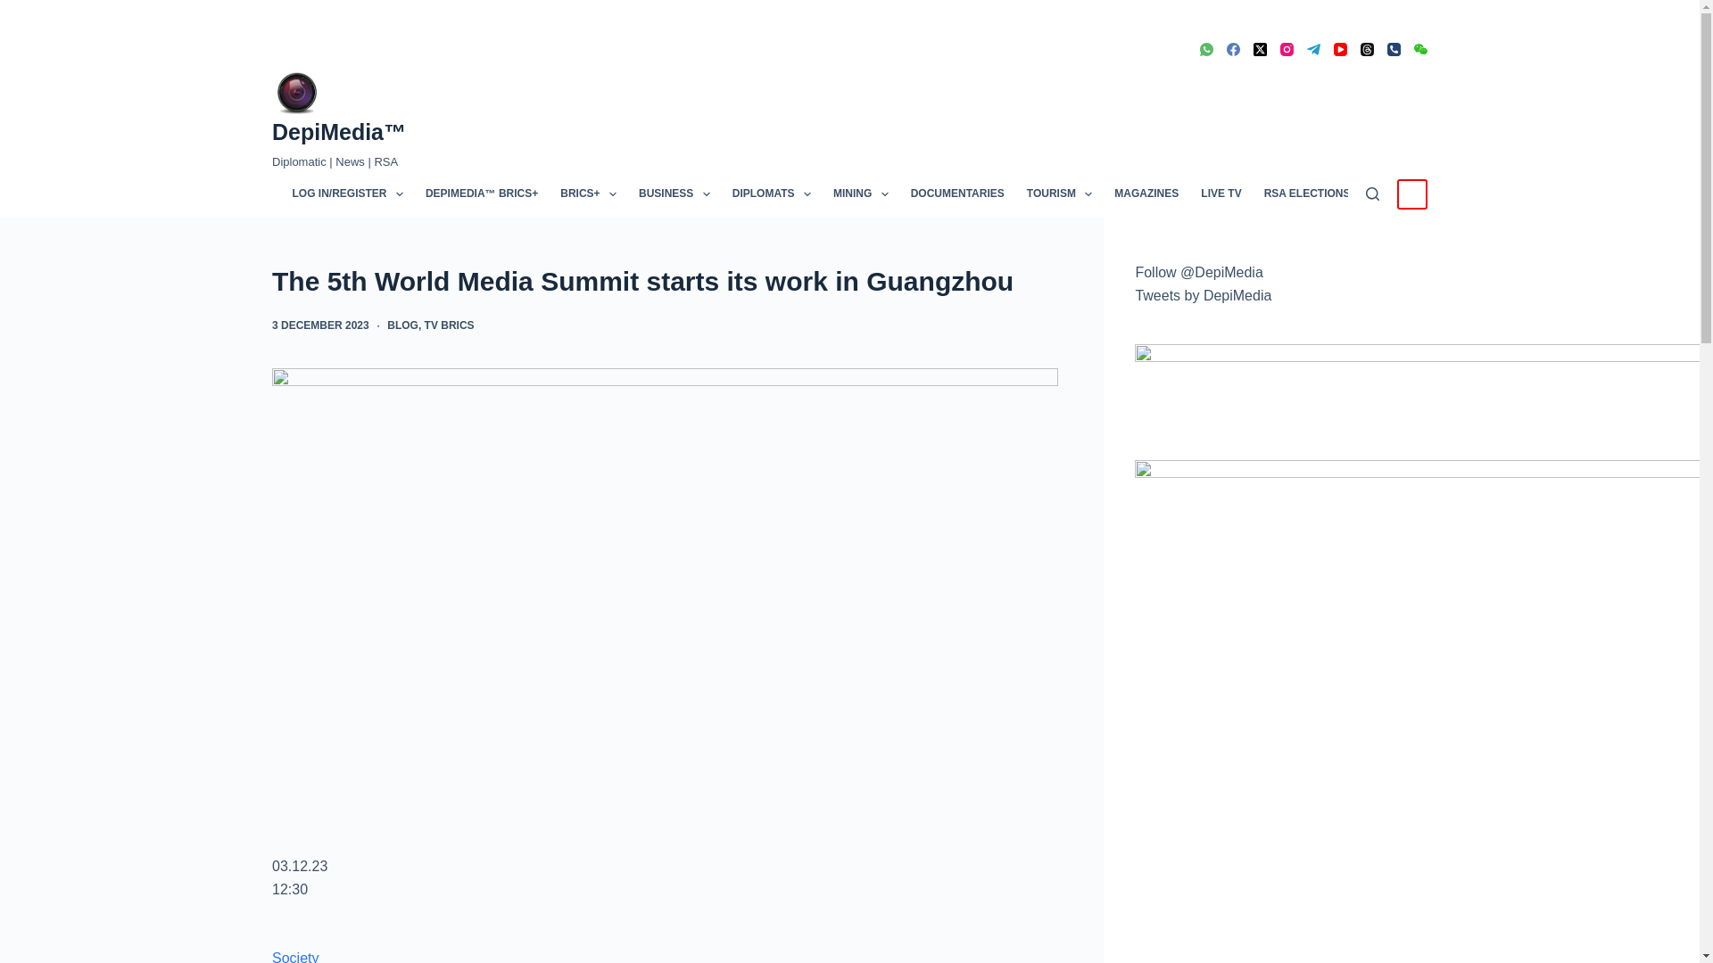 Image resolution: width=1713 pixels, height=963 pixels. Describe the element at coordinates (18, 9) in the screenshot. I see `Skip to content` at that location.